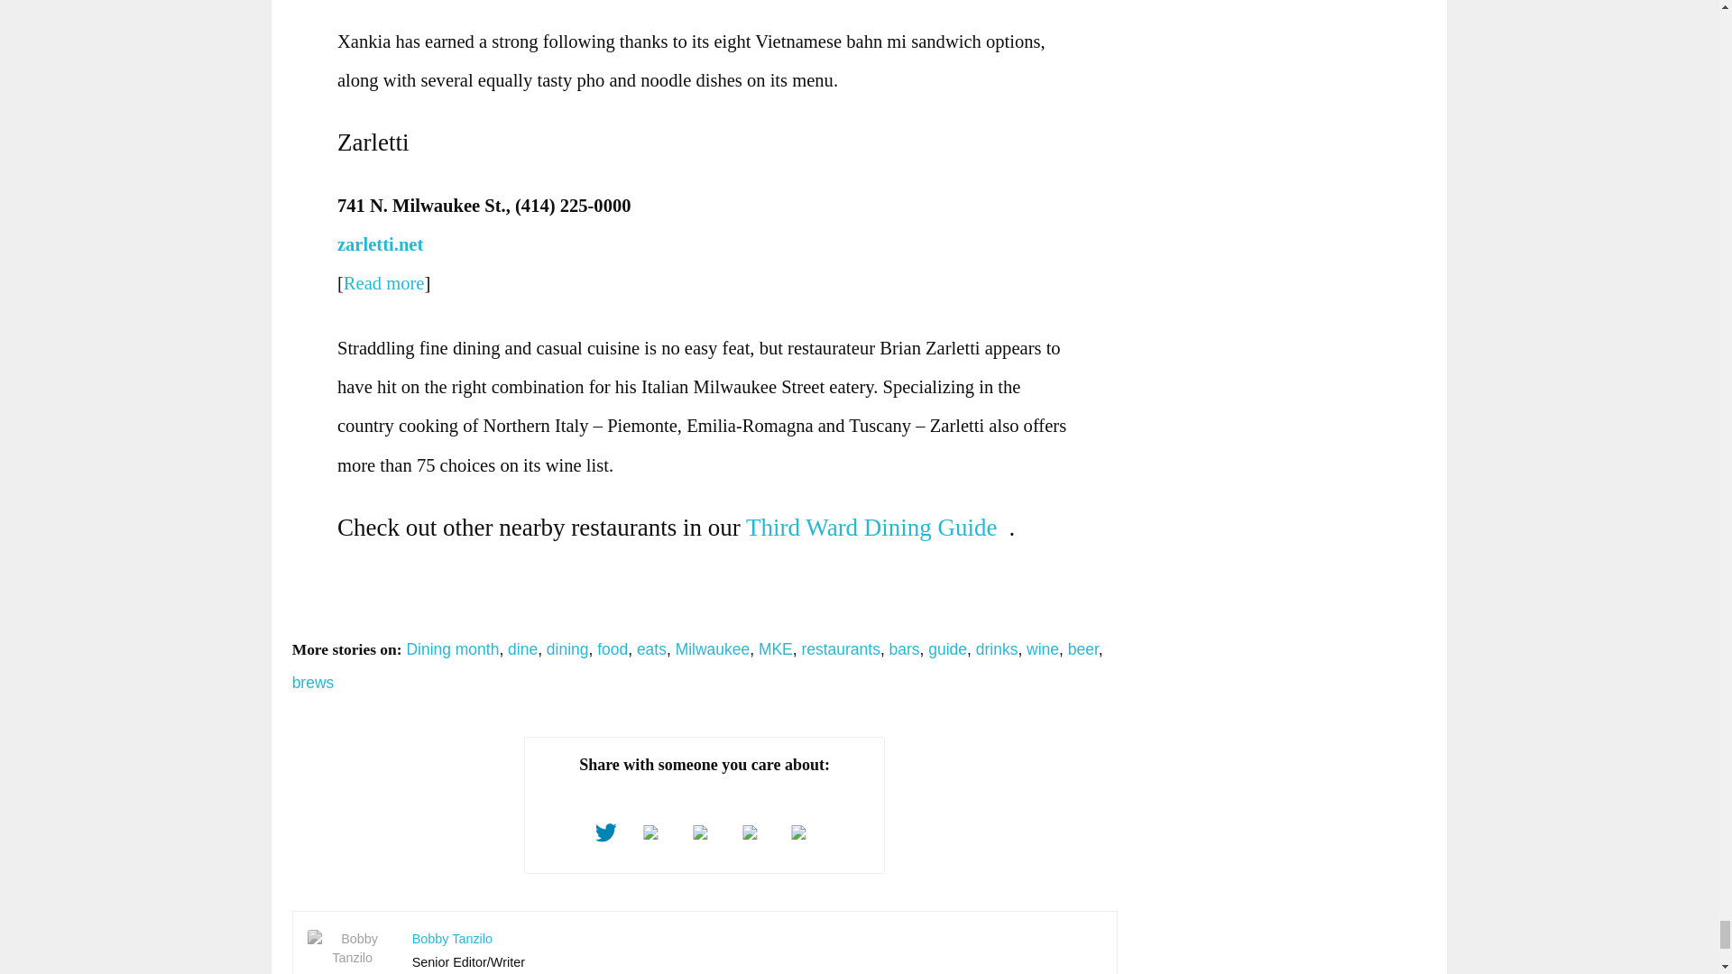 This screenshot has width=1732, height=974. I want to click on Share "Downtown dining guide" on Tumblr, so click(704, 833).